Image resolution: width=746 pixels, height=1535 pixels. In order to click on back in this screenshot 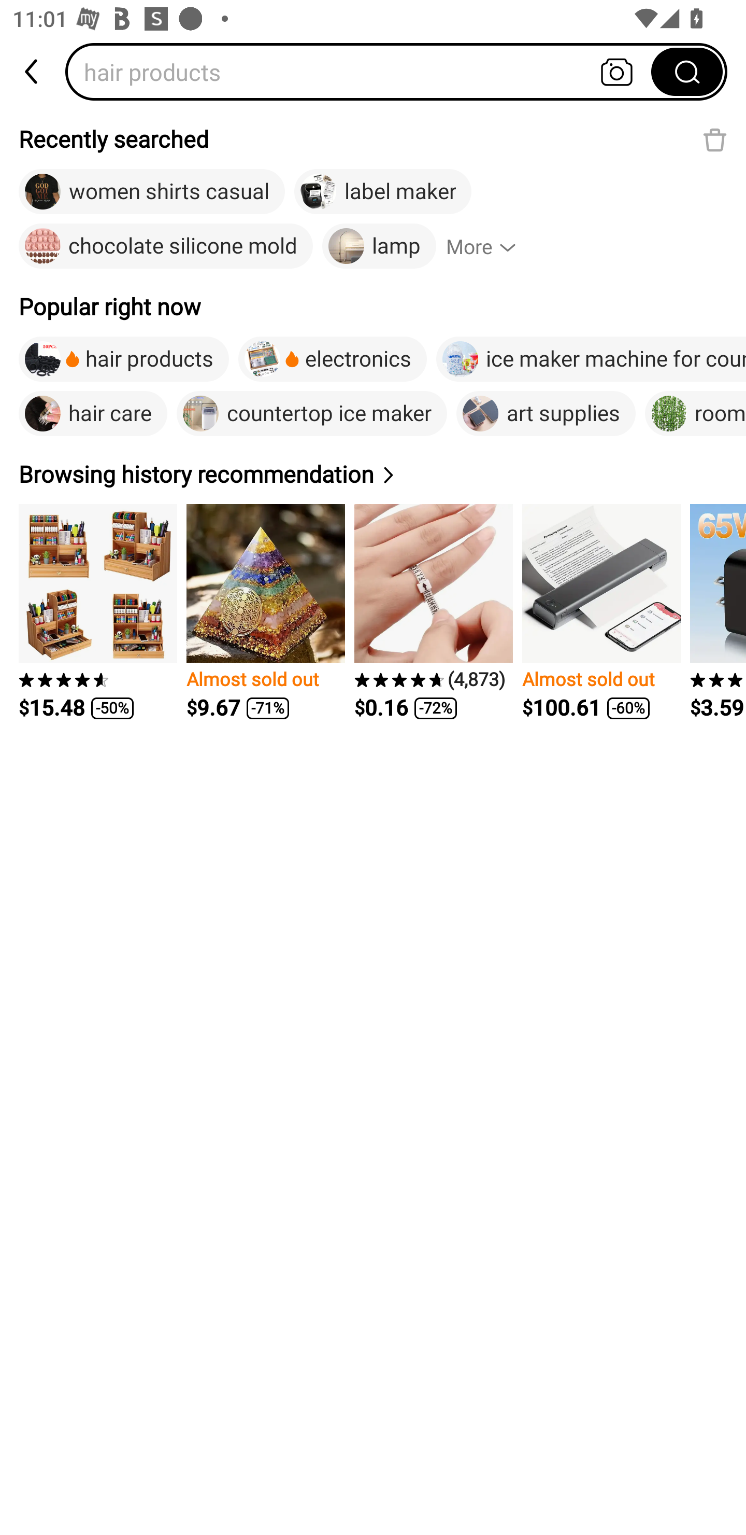, I will do `click(33, 72)`.